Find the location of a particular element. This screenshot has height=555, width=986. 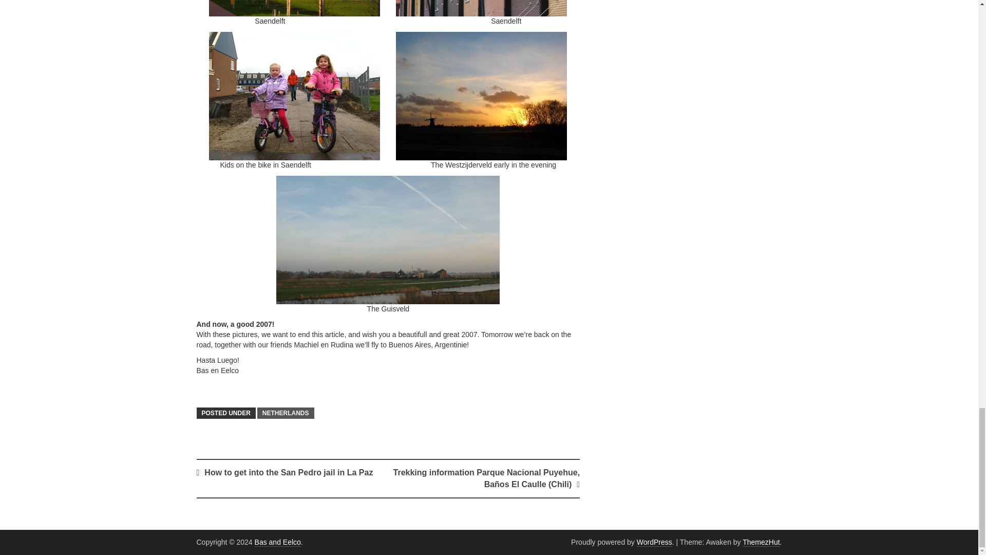

How to get into the San Pedro jail in La Paz is located at coordinates (288, 472).